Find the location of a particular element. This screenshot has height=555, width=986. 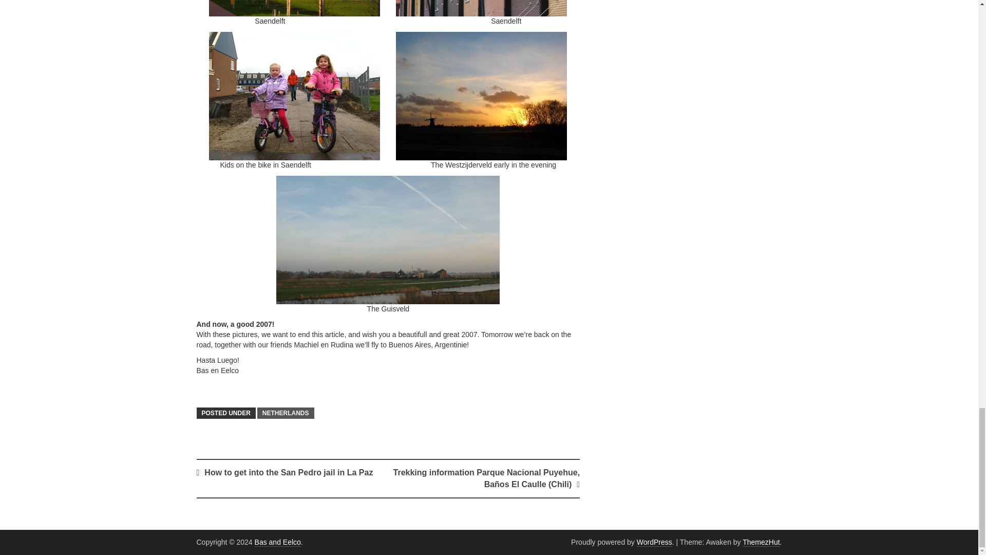

How to get into the San Pedro jail in La Paz is located at coordinates (288, 472).